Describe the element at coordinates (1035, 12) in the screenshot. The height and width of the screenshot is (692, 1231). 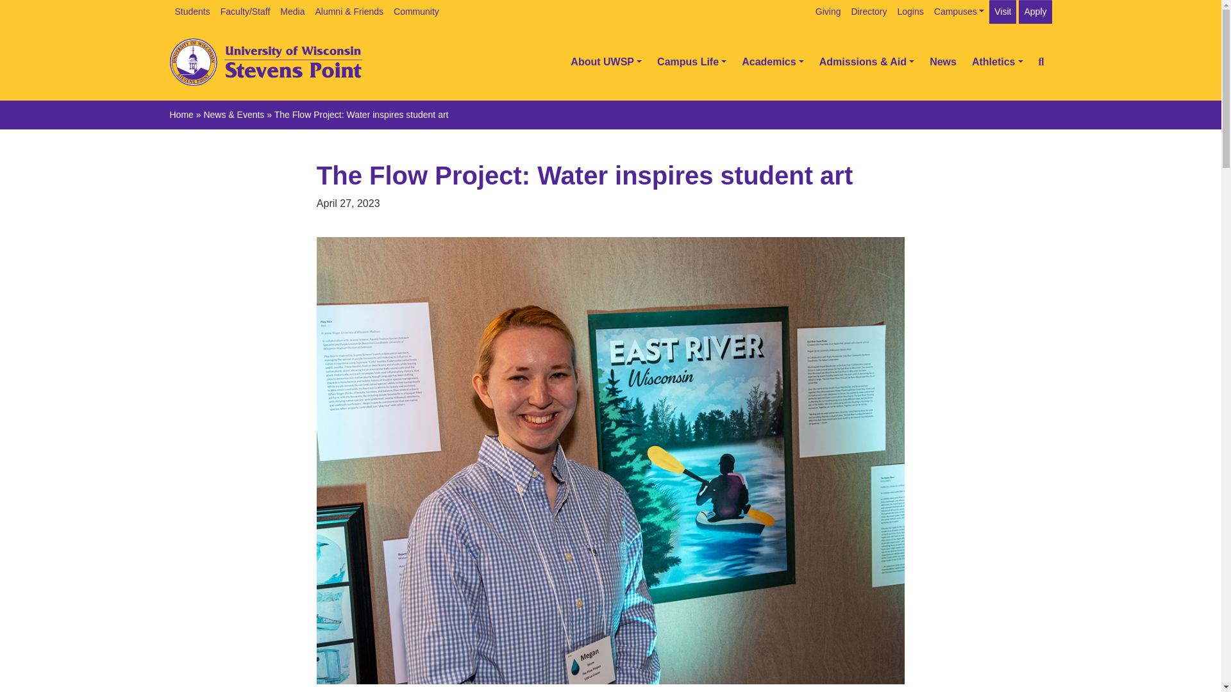
I see `Apply` at that location.